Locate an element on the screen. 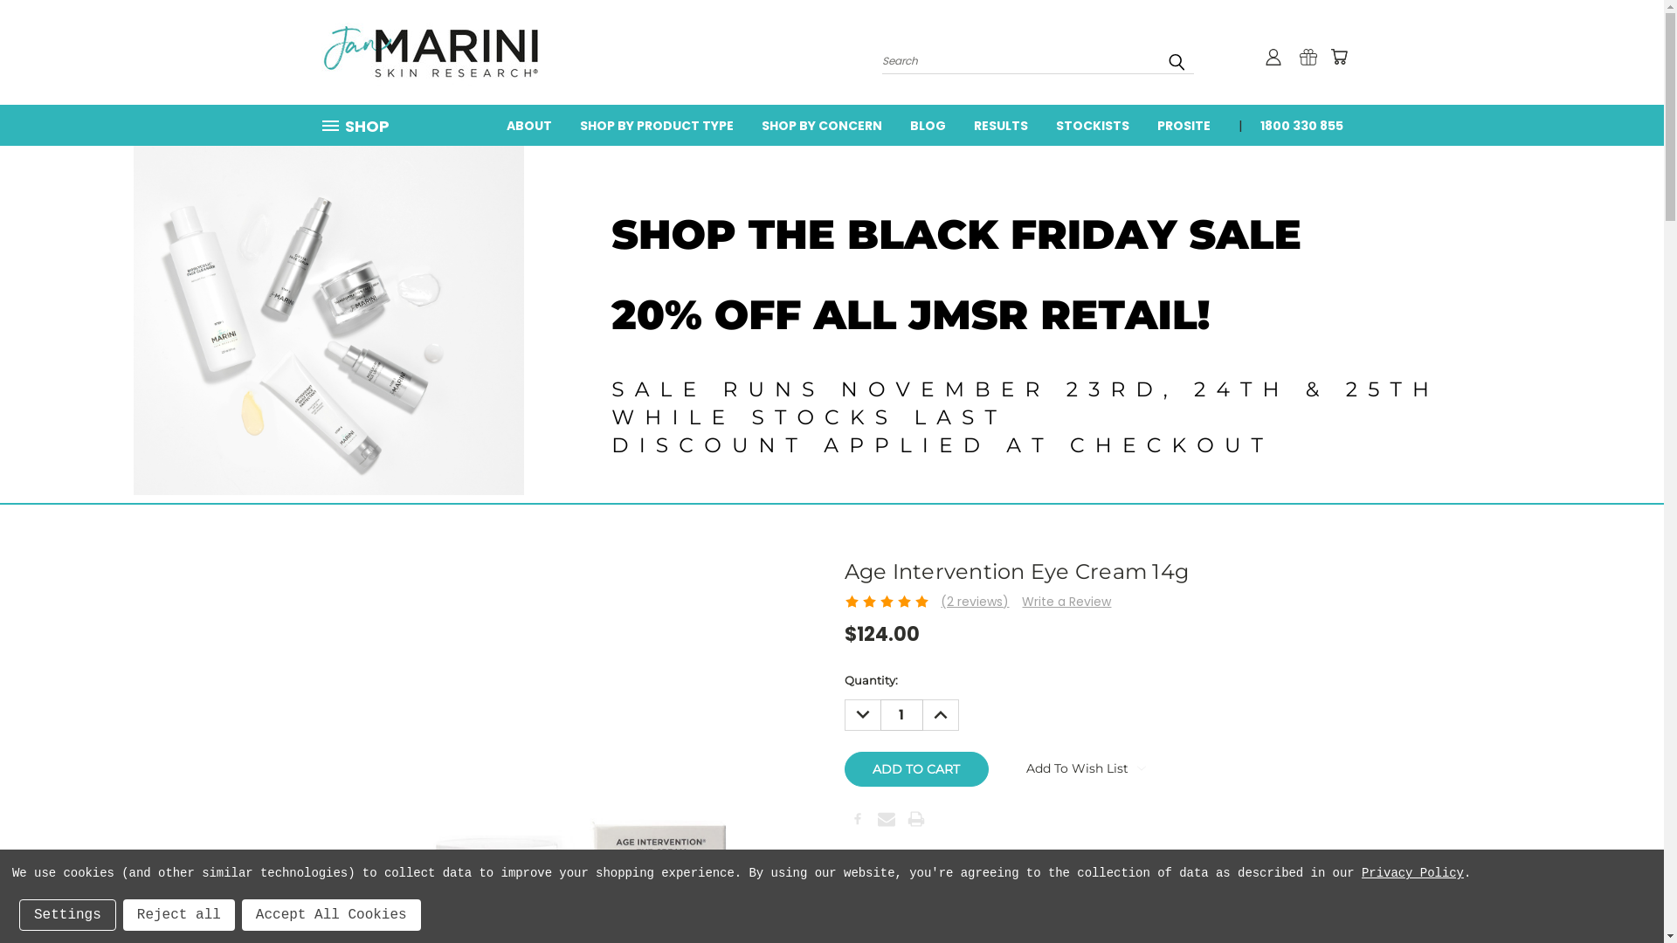 The height and width of the screenshot is (943, 1677). RESULTS is located at coordinates (1000, 124).